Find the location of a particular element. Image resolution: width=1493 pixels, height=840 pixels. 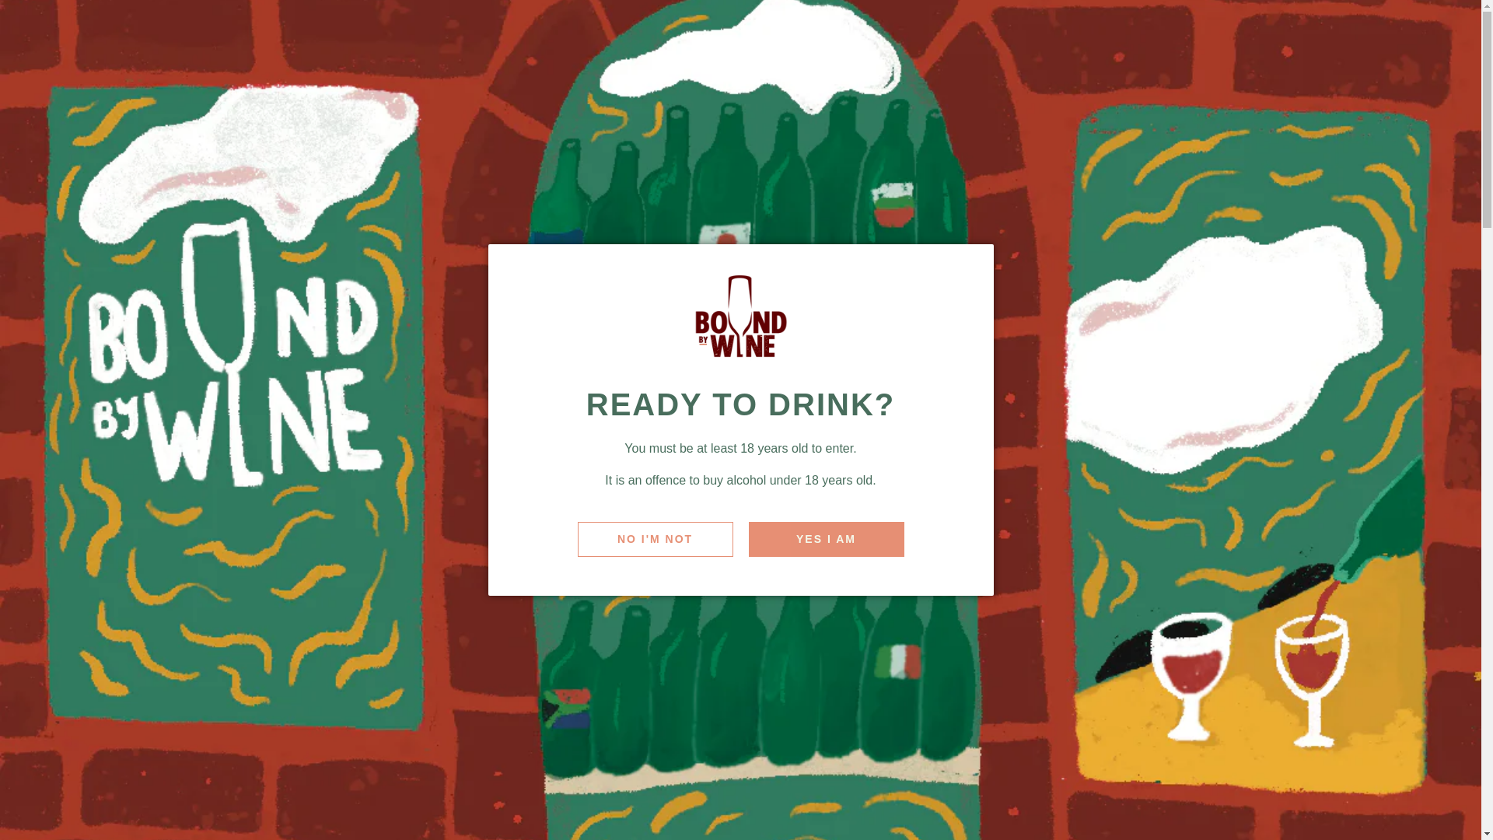

Search is located at coordinates (1309, 95).